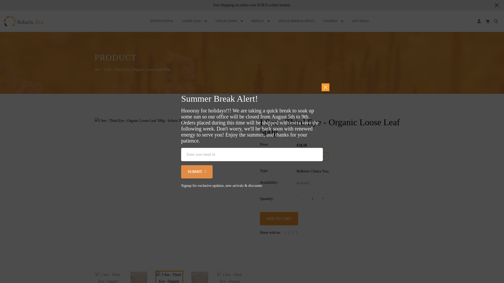 This screenshot has height=283, width=504. I want to click on COURSES, so click(333, 21).